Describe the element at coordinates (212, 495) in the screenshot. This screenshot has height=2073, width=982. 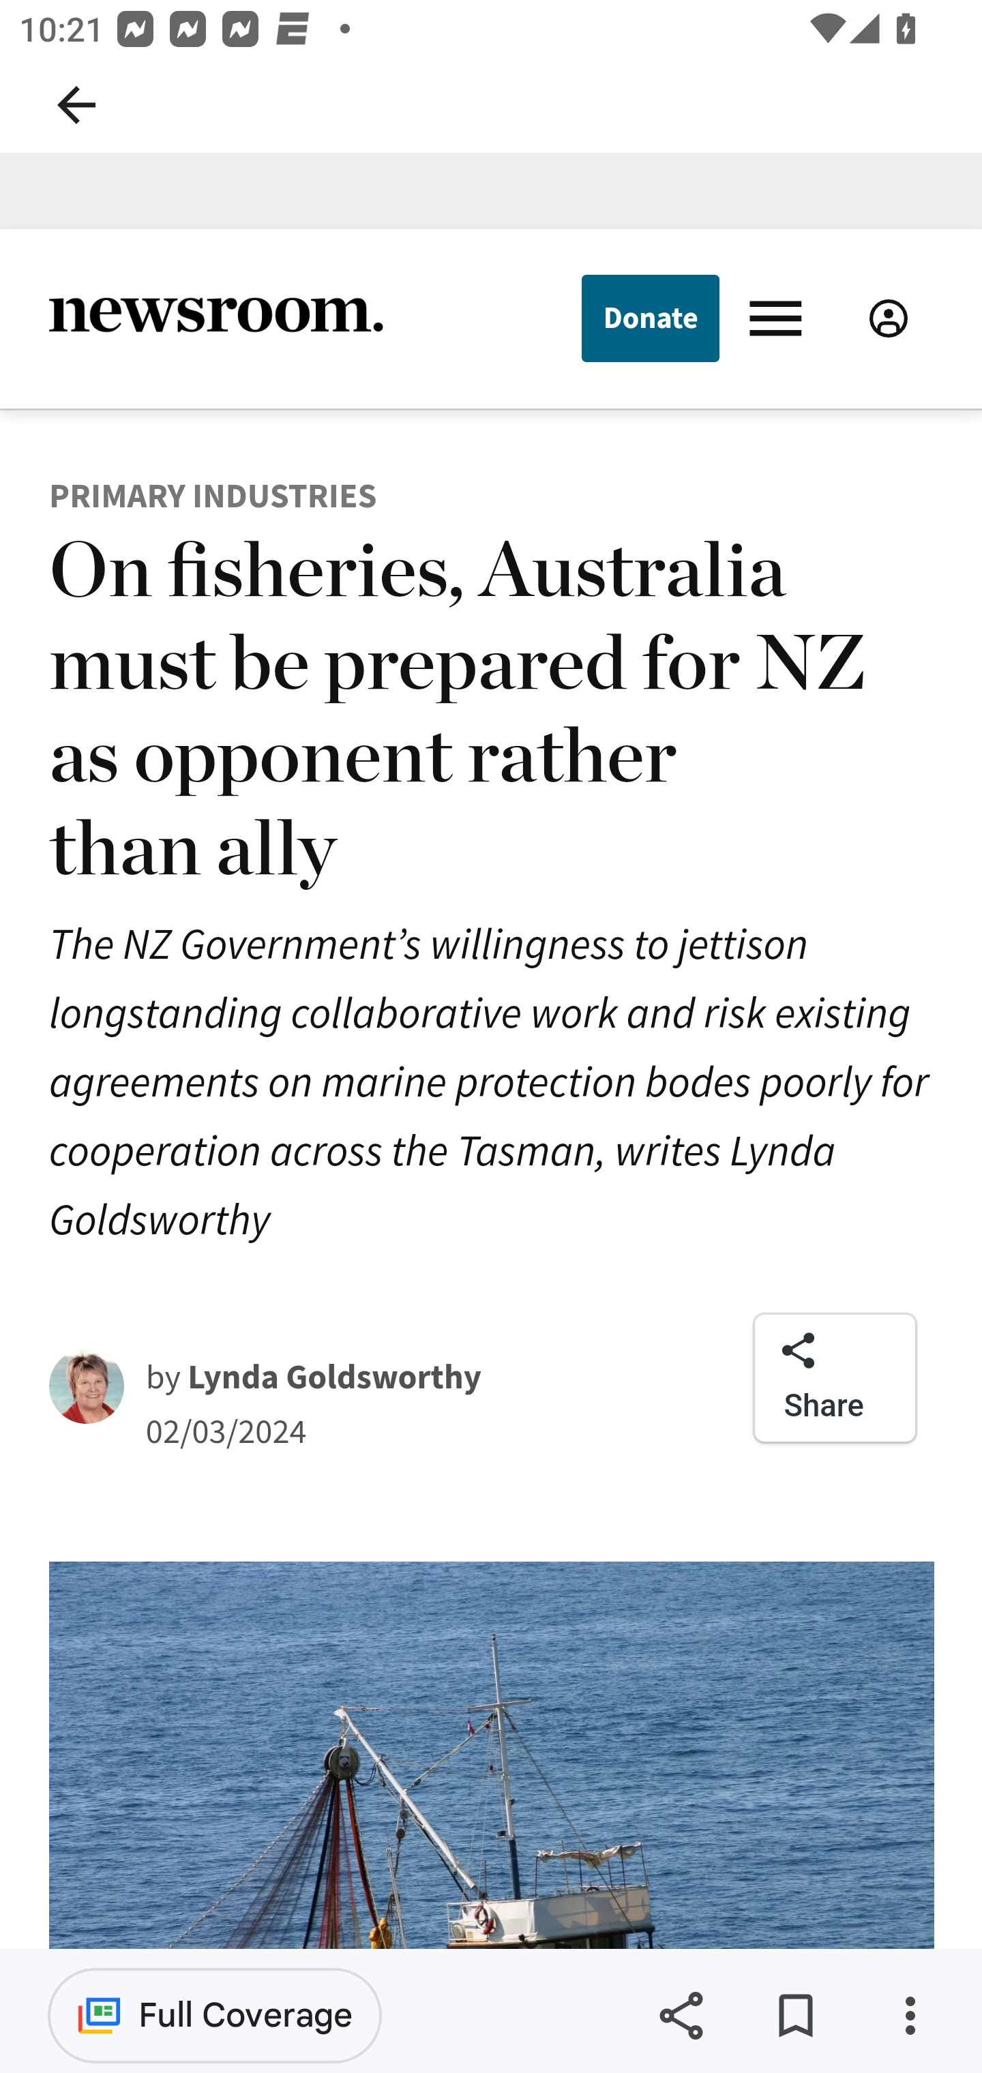
I see `PRIMARY INDUSTRIES` at that location.